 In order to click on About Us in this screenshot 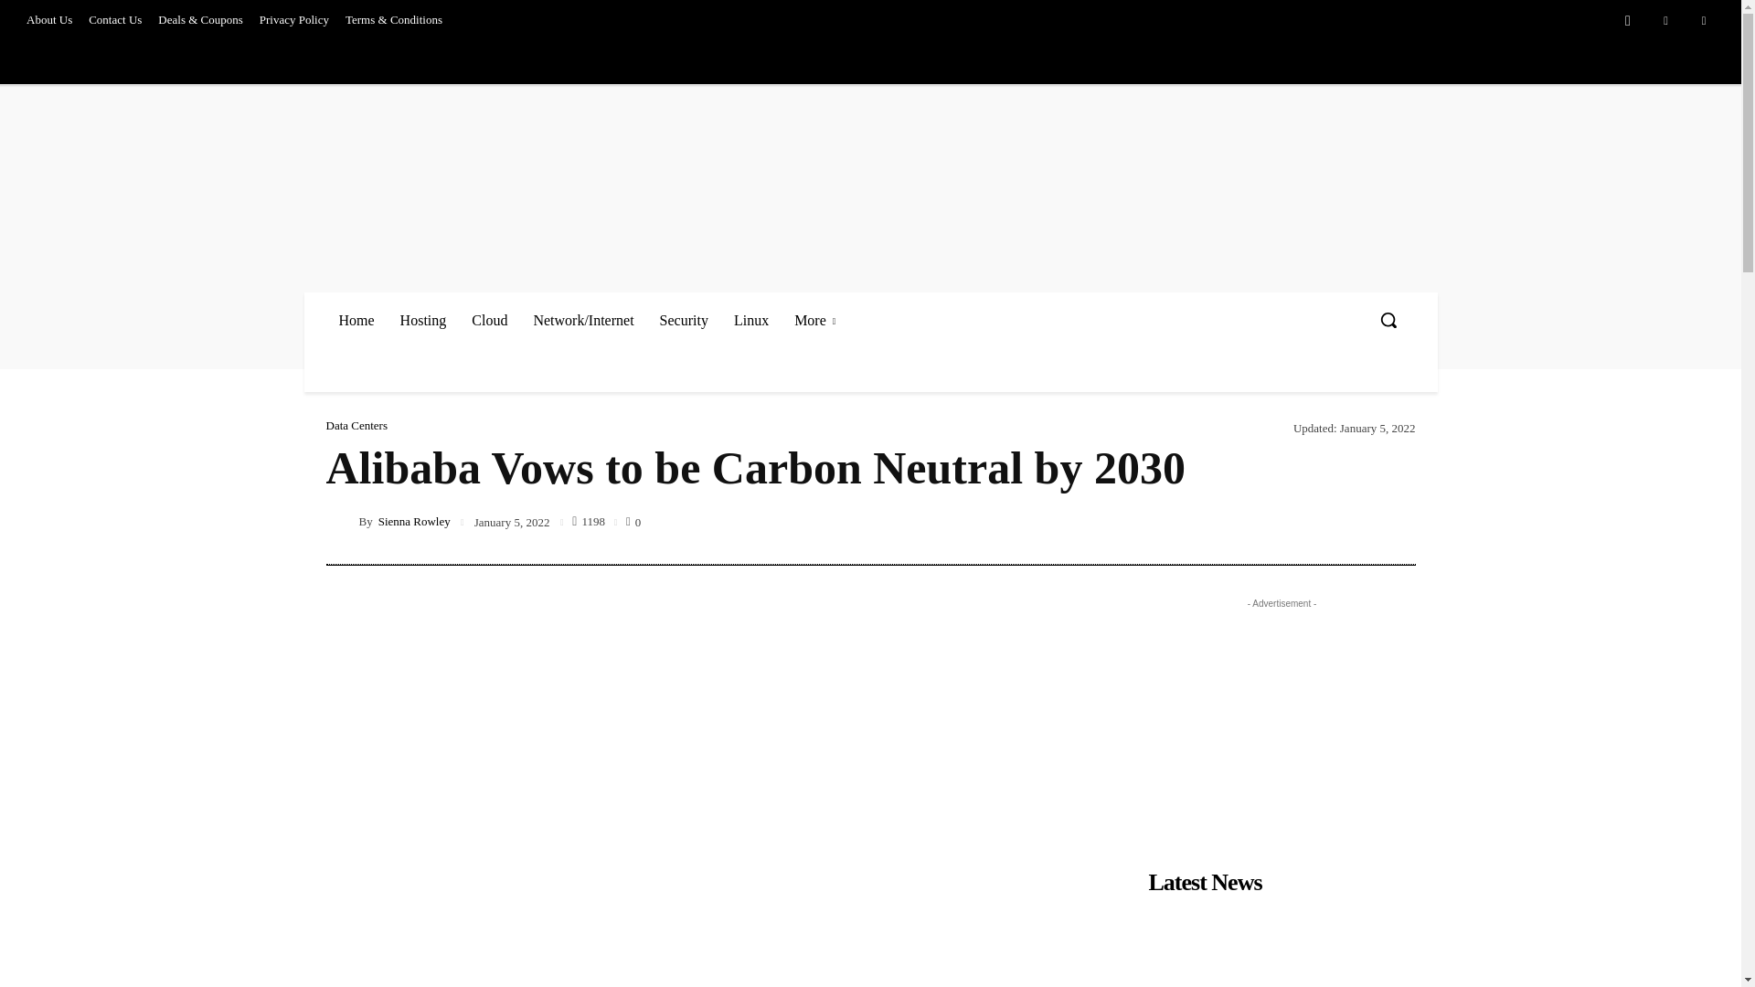, I will do `click(49, 20)`.